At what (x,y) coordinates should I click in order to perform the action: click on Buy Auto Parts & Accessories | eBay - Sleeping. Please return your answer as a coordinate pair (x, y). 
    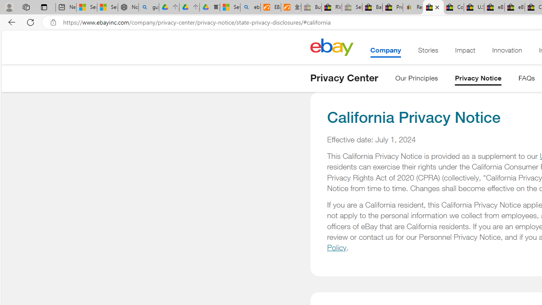
    Looking at the image, I should click on (311, 8).